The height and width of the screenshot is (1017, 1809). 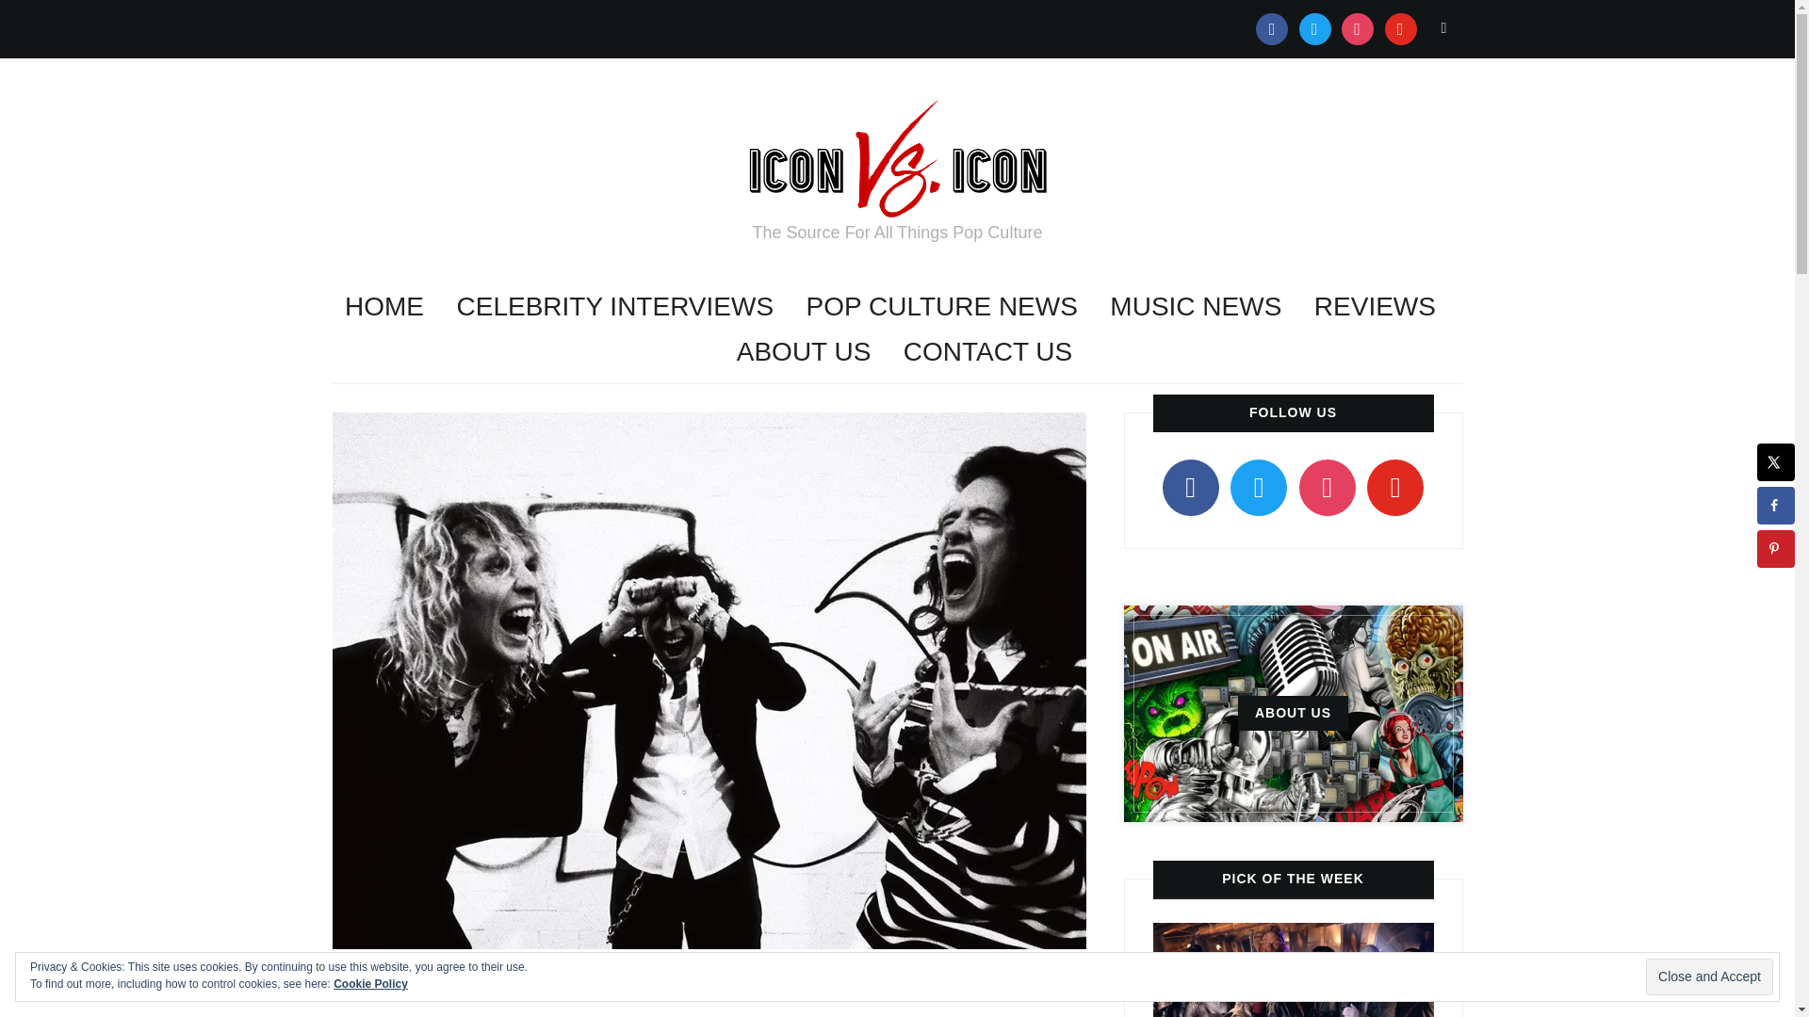 What do you see at coordinates (1400, 27) in the screenshot?
I see `YOUTUBE` at bounding box center [1400, 27].